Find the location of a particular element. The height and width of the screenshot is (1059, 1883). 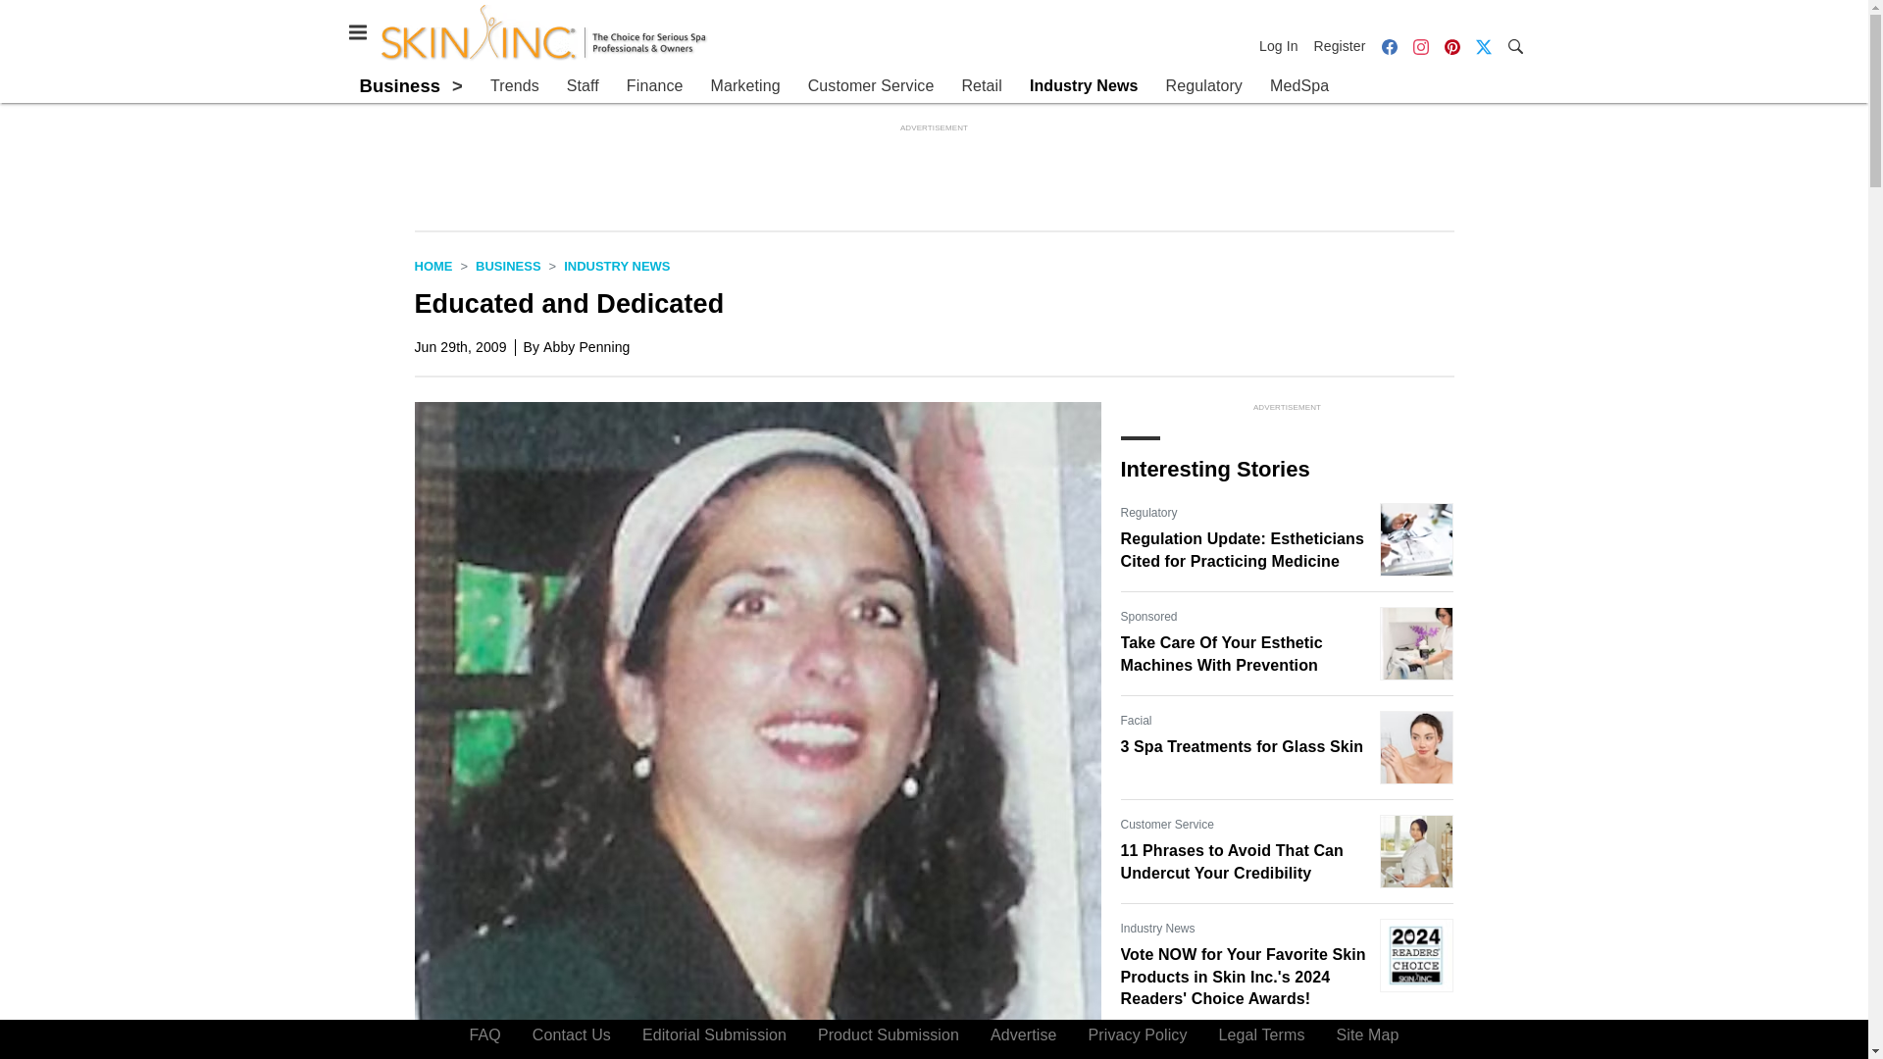

Finance is located at coordinates (655, 86).